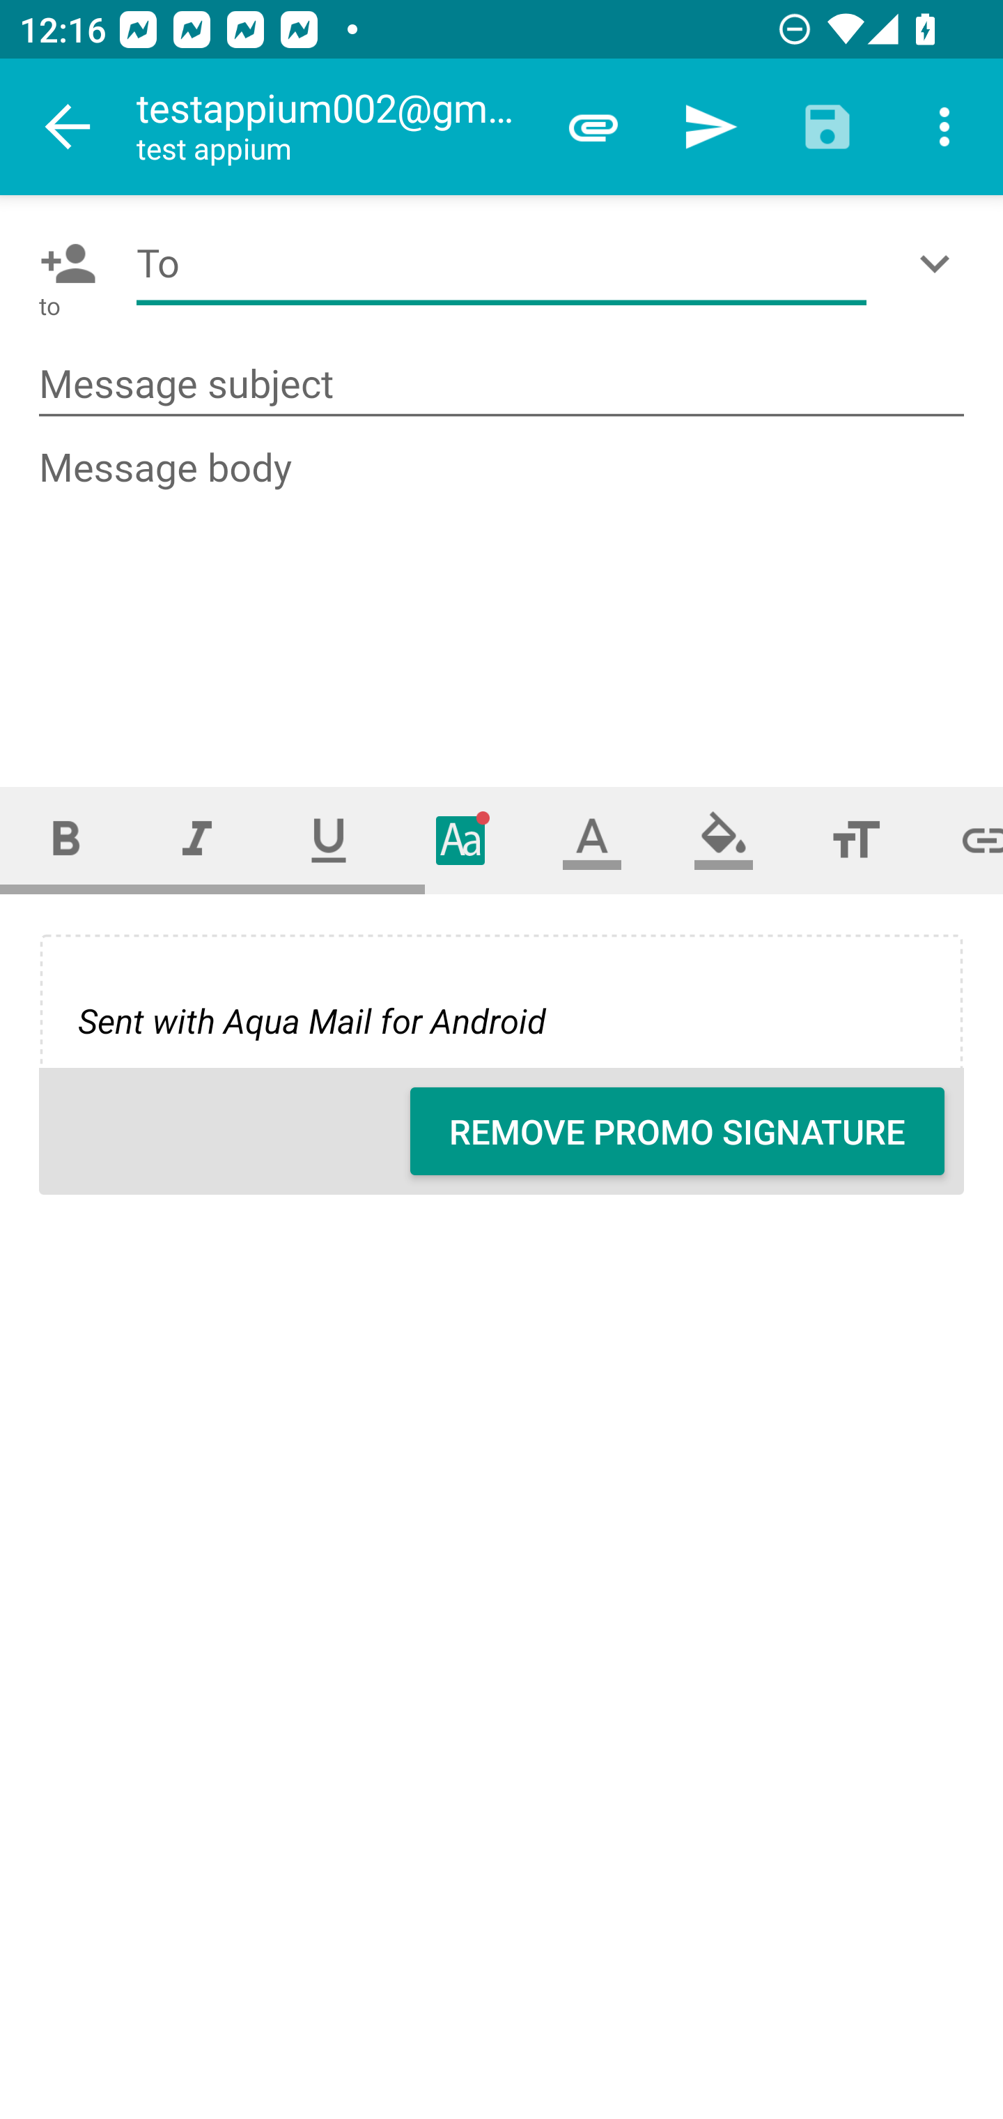 This screenshot has width=1003, height=2119. What do you see at coordinates (329, 839) in the screenshot?
I see `Underline` at bounding box center [329, 839].